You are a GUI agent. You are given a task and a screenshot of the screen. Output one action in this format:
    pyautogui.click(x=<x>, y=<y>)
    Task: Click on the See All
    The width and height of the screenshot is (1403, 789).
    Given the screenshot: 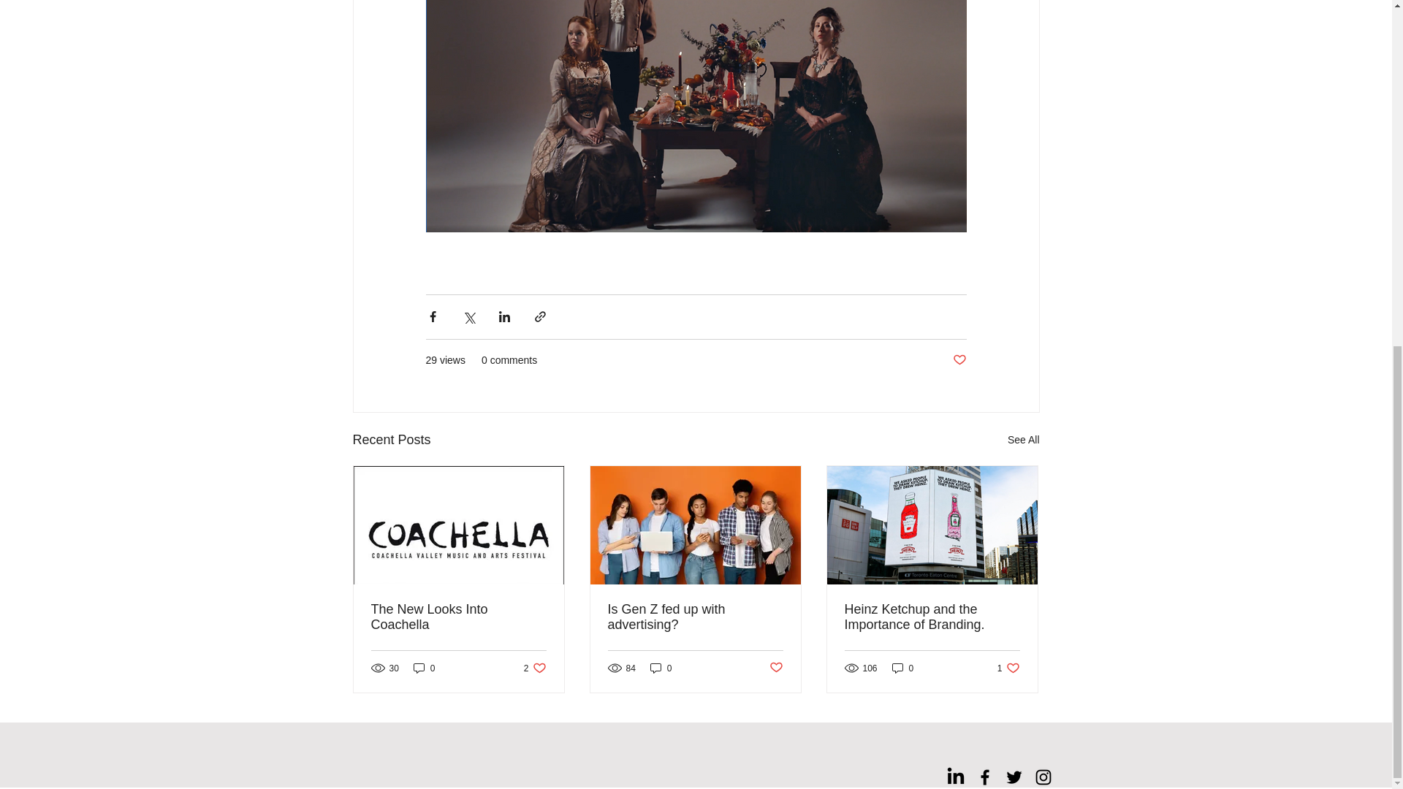 What is the action you would take?
    pyautogui.click(x=1023, y=440)
    